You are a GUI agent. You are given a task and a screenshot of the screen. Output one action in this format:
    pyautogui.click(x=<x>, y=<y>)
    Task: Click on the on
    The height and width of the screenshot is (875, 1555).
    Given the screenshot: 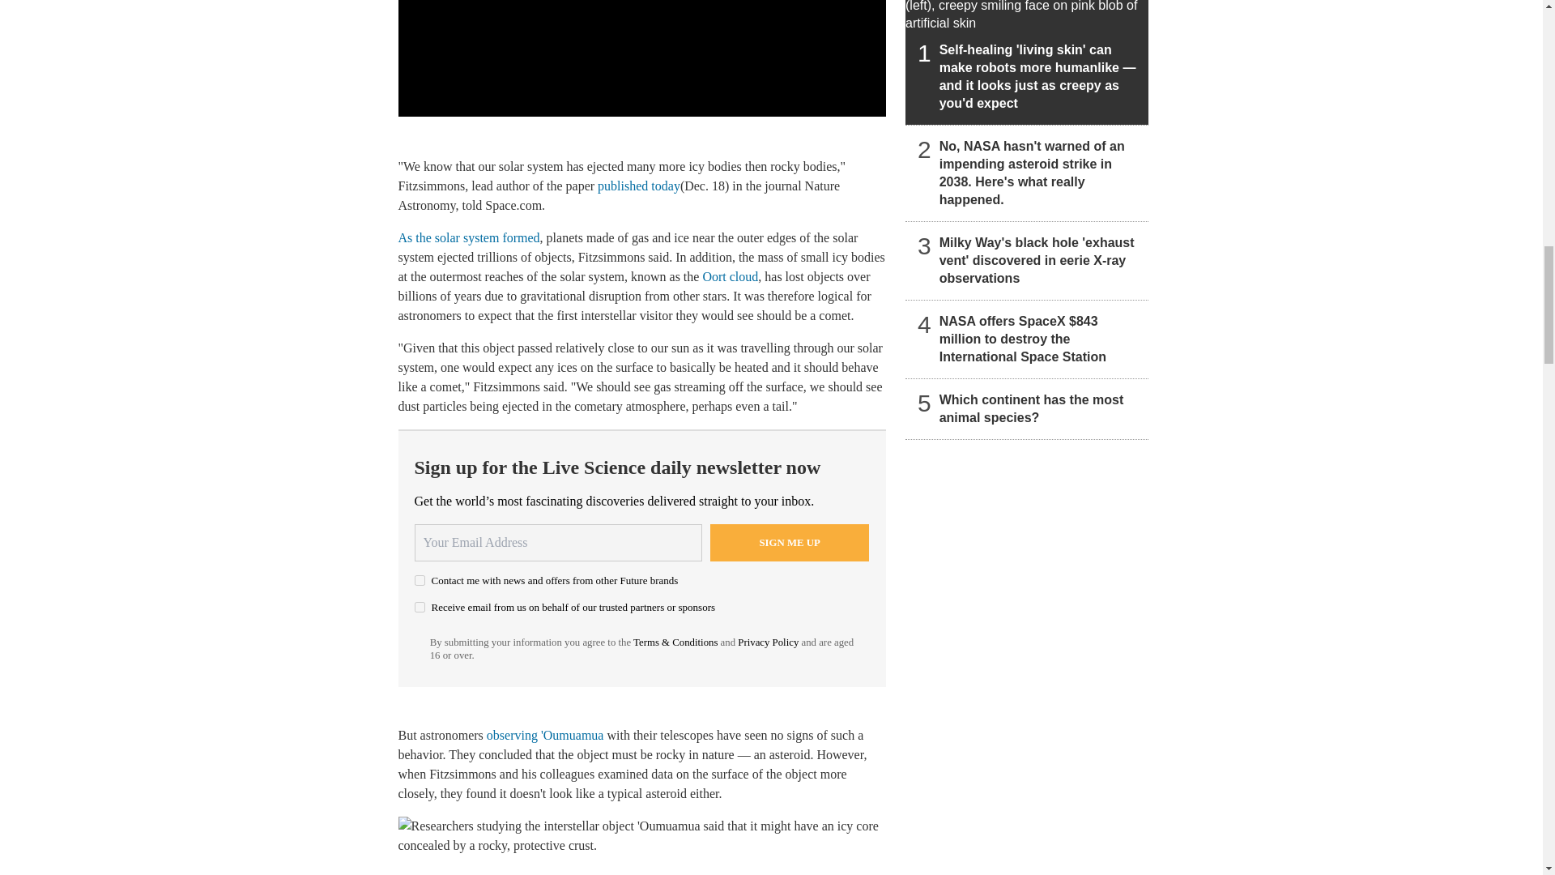 What is the action you would take?
    pyautogui.click(x=420, y=608)
    